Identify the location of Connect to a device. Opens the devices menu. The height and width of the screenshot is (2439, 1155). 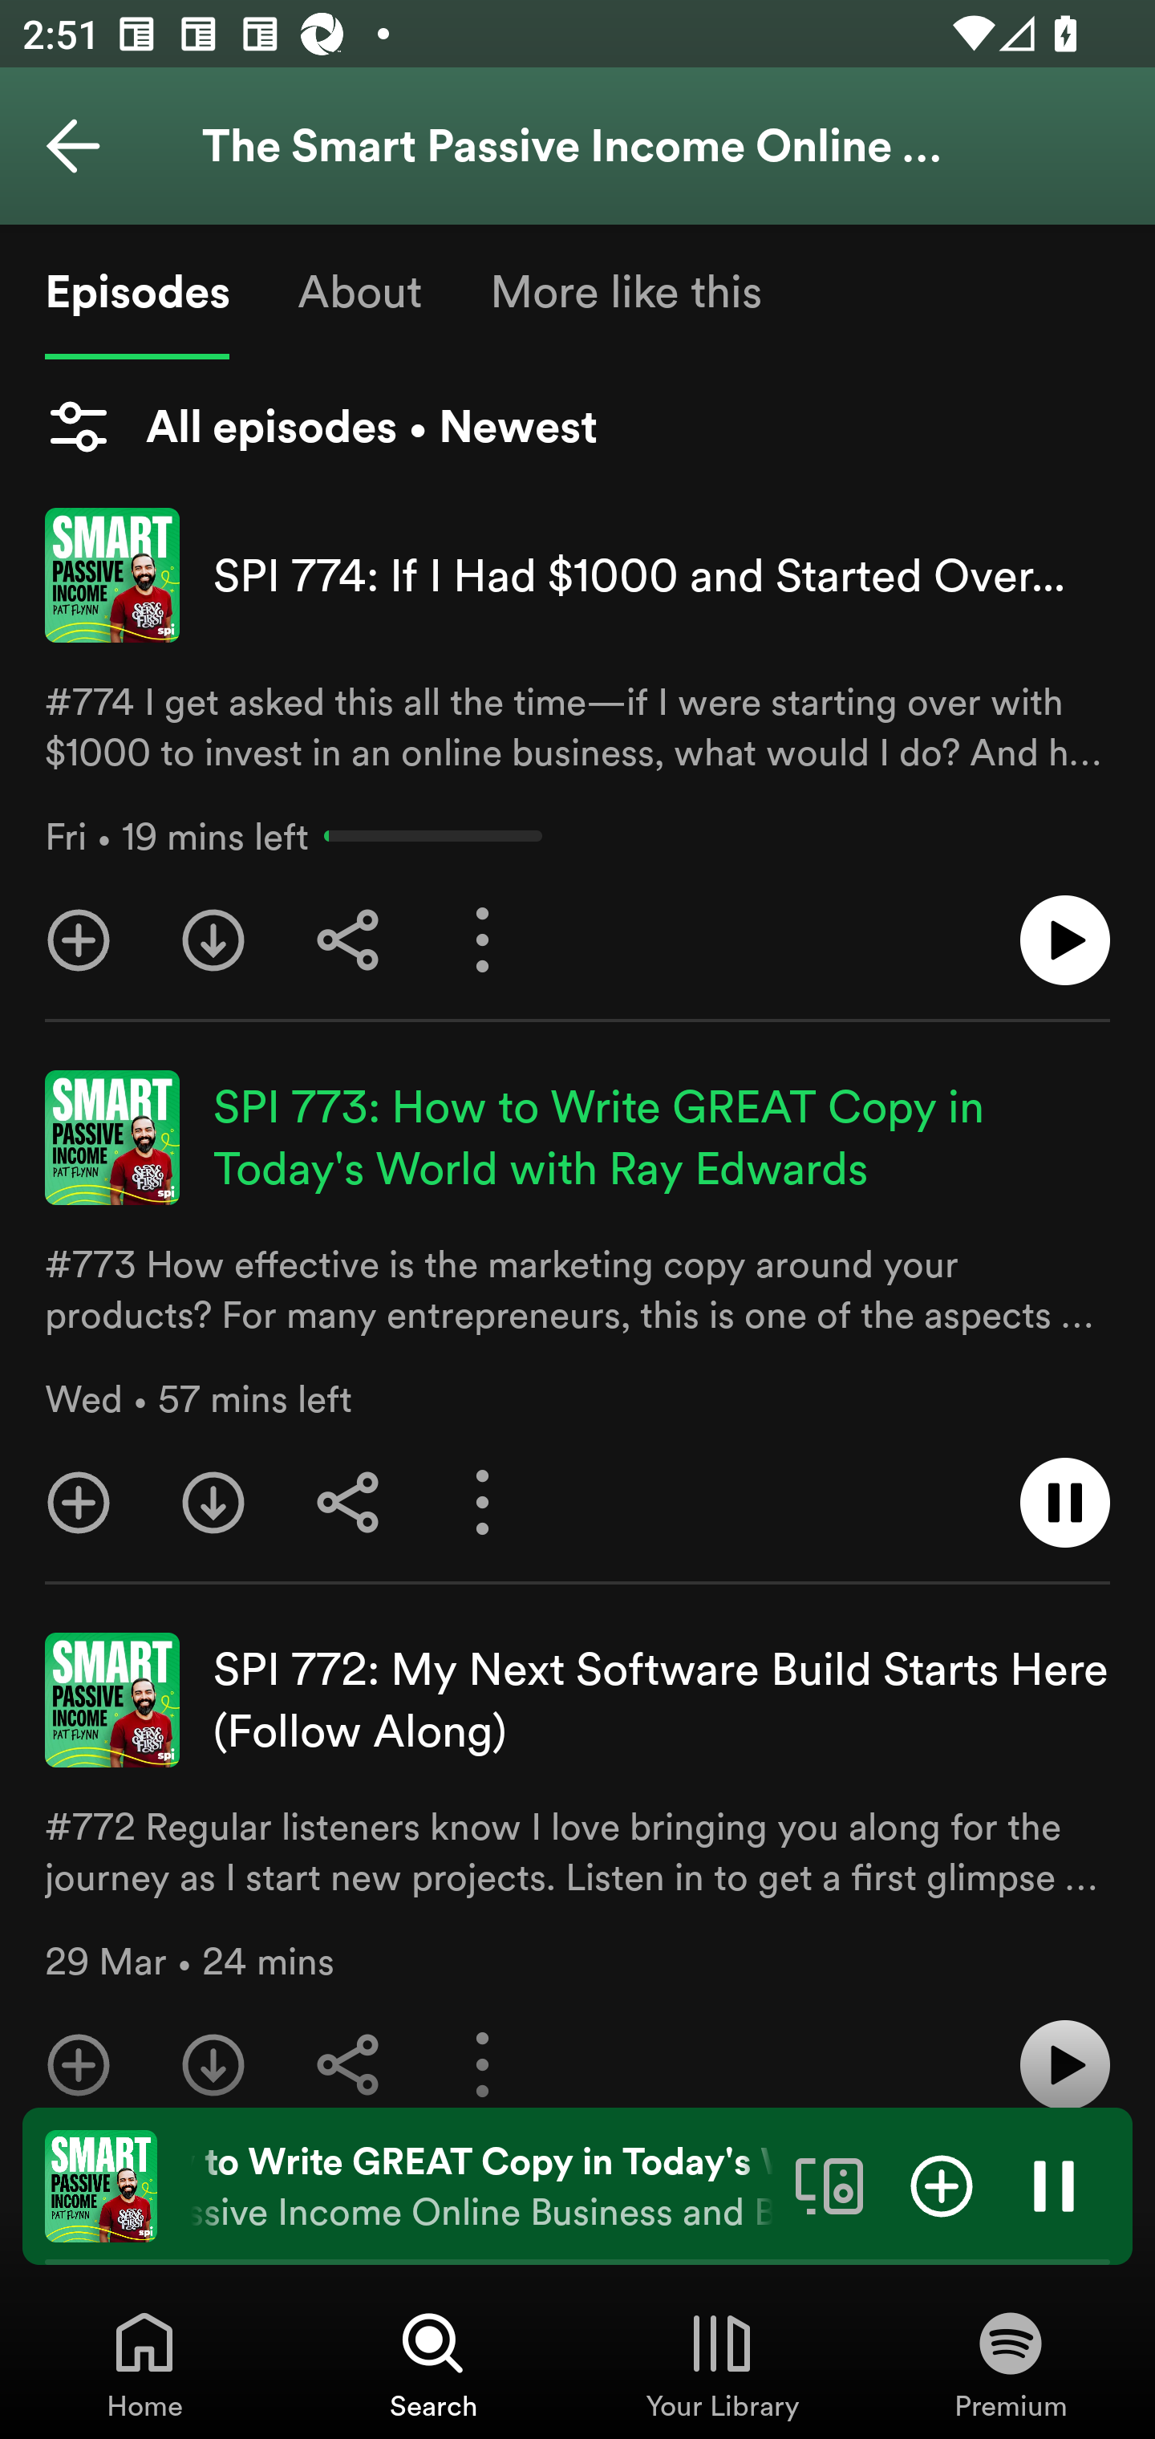
(829, 2185).